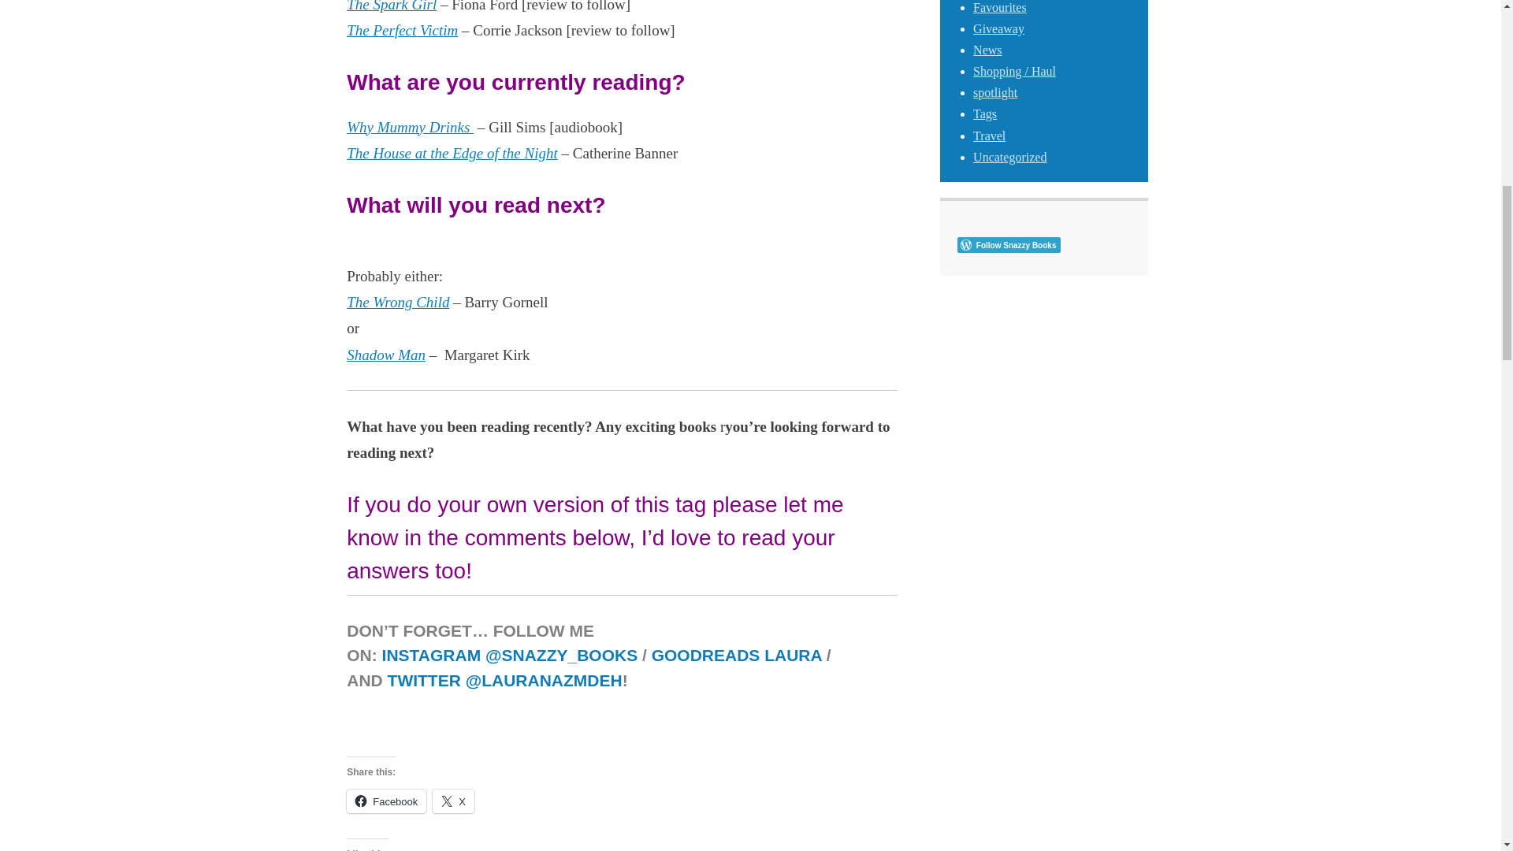 The width and height of the screenshot is (1513, 851). I want to click on Why Mummy Drinks , so click(410, 127).